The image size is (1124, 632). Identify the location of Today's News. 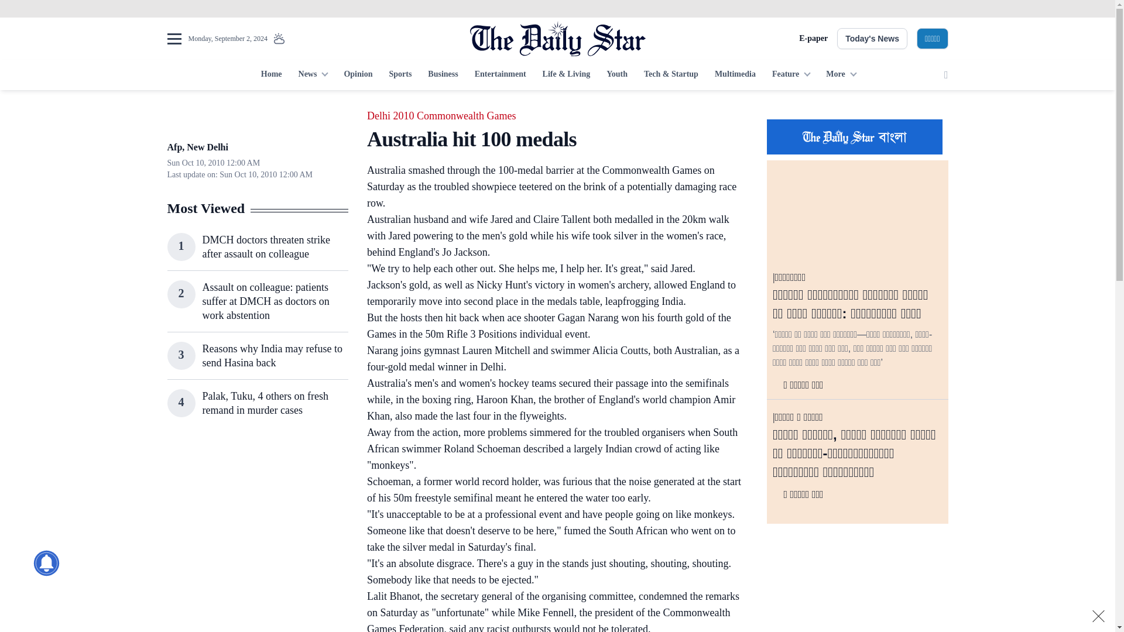
(872, 39).